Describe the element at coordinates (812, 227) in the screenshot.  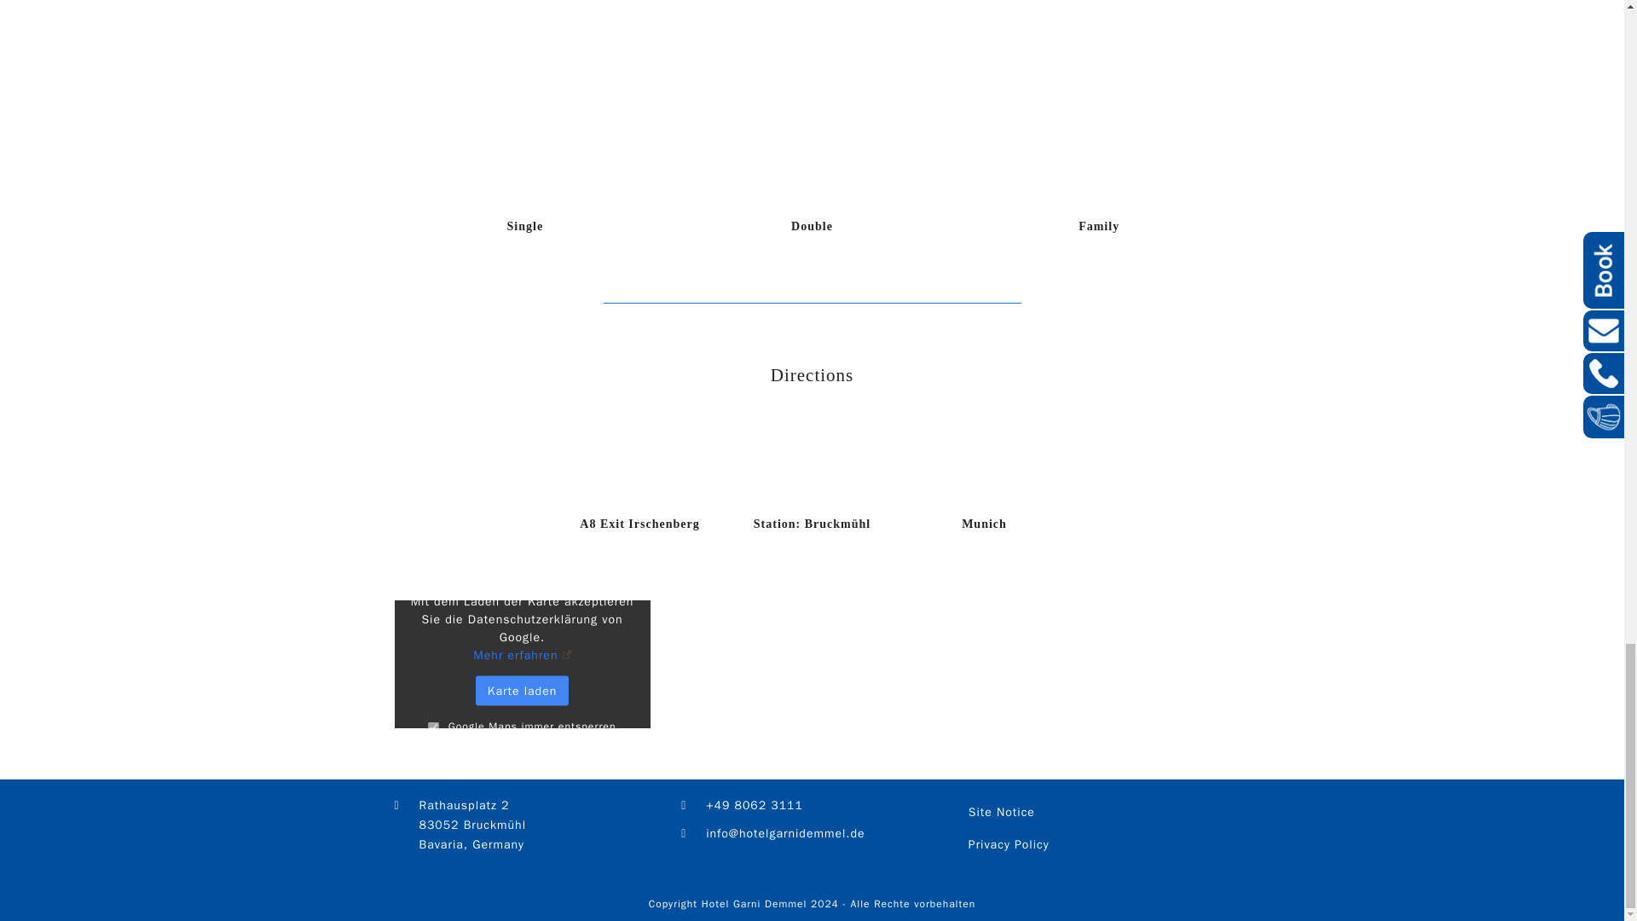
I see `Double` at that location.